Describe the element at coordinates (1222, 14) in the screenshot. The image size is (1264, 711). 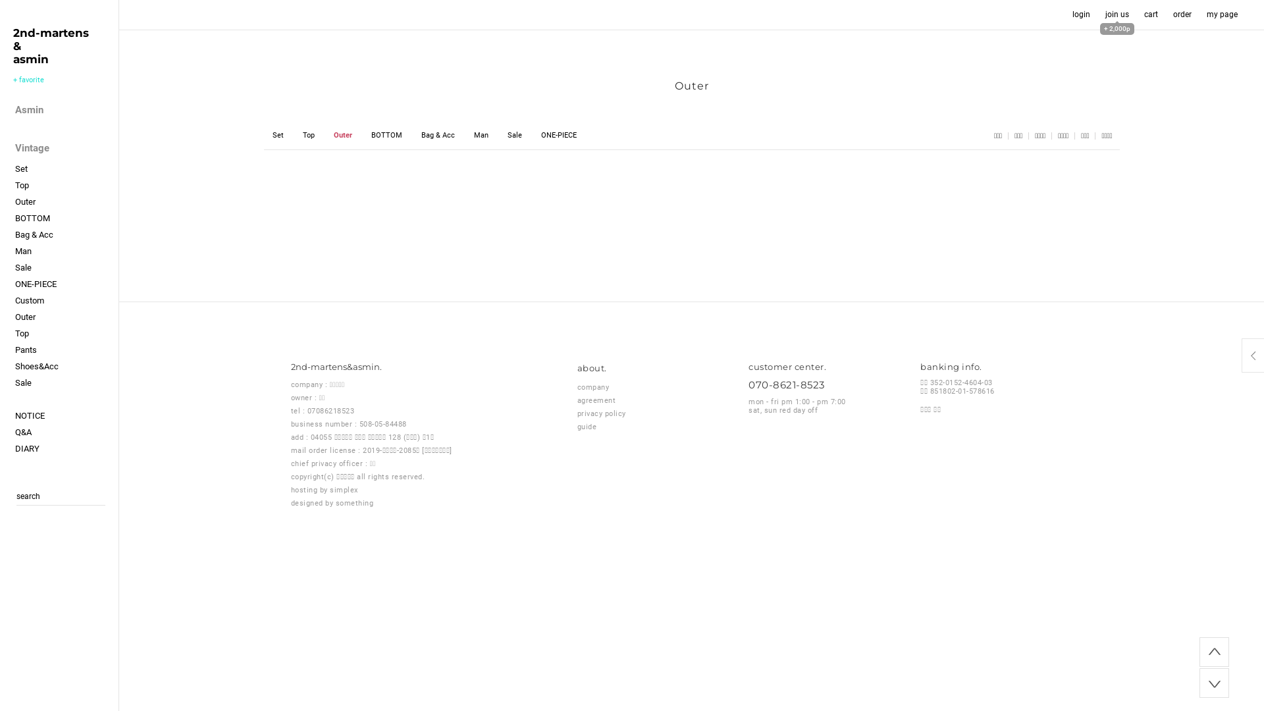
I see `my page` at that location.